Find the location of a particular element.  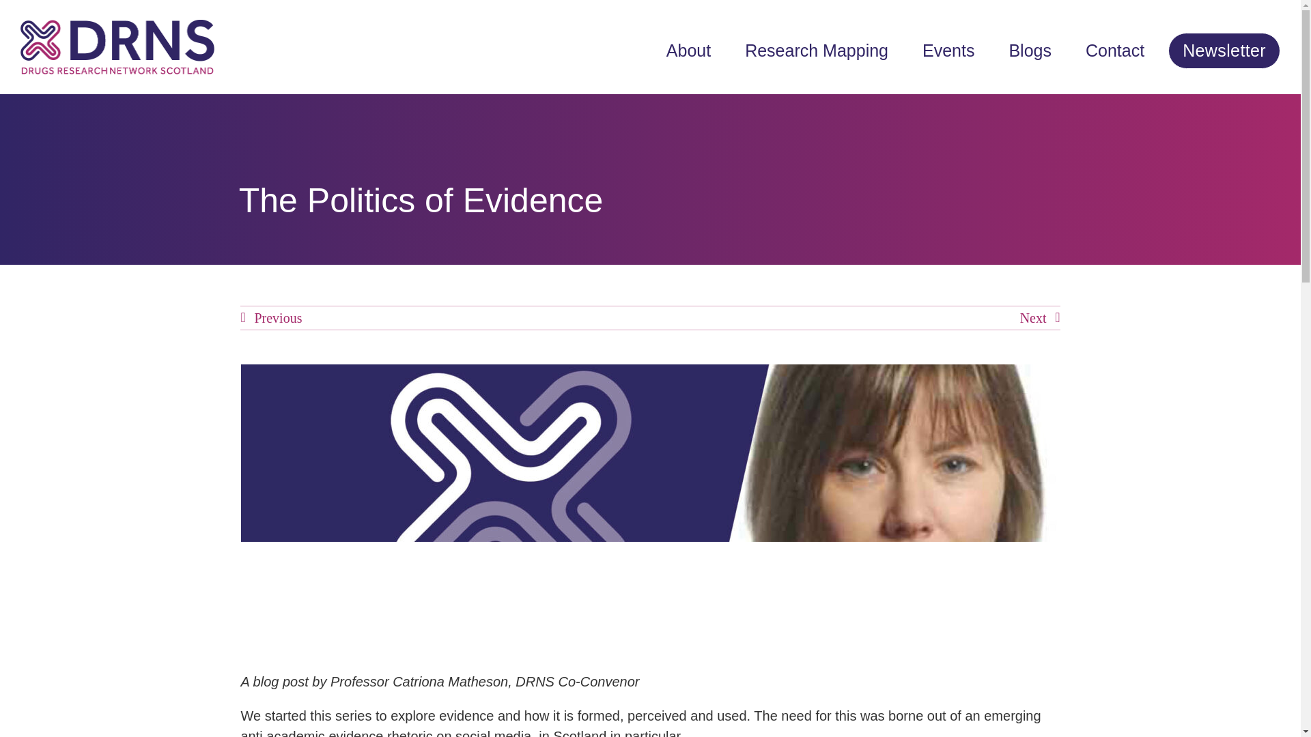

Events is located at coordinates (955, 50).